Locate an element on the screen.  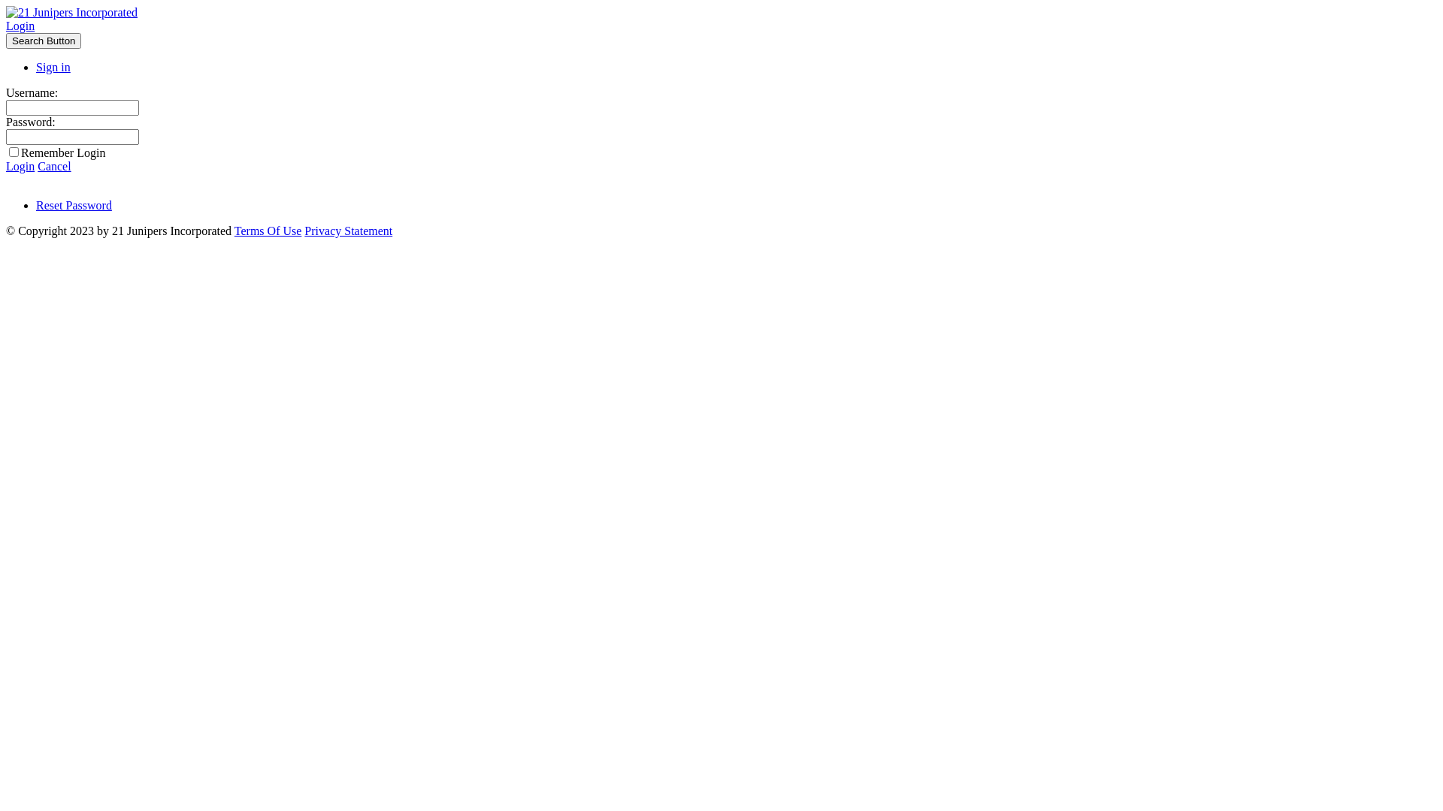
Privacy Statement is located at coordinates (349, 231).